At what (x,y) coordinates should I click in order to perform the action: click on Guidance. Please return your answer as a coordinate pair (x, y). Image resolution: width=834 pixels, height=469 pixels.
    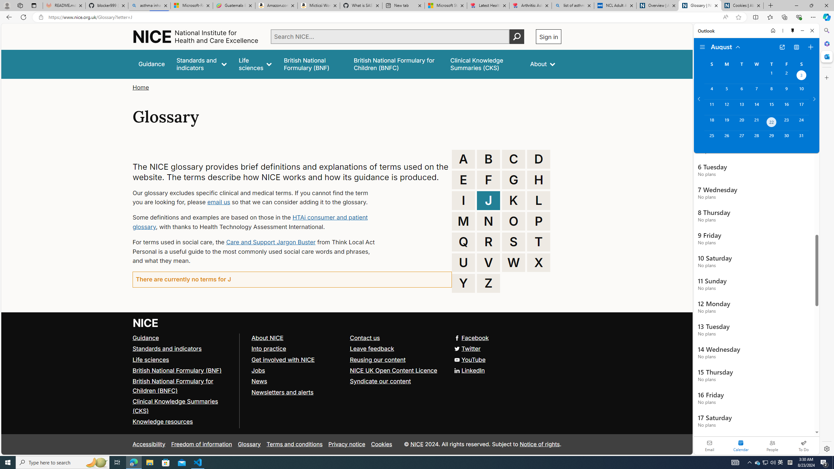
    Looking at the image, I should click on (183, 338).